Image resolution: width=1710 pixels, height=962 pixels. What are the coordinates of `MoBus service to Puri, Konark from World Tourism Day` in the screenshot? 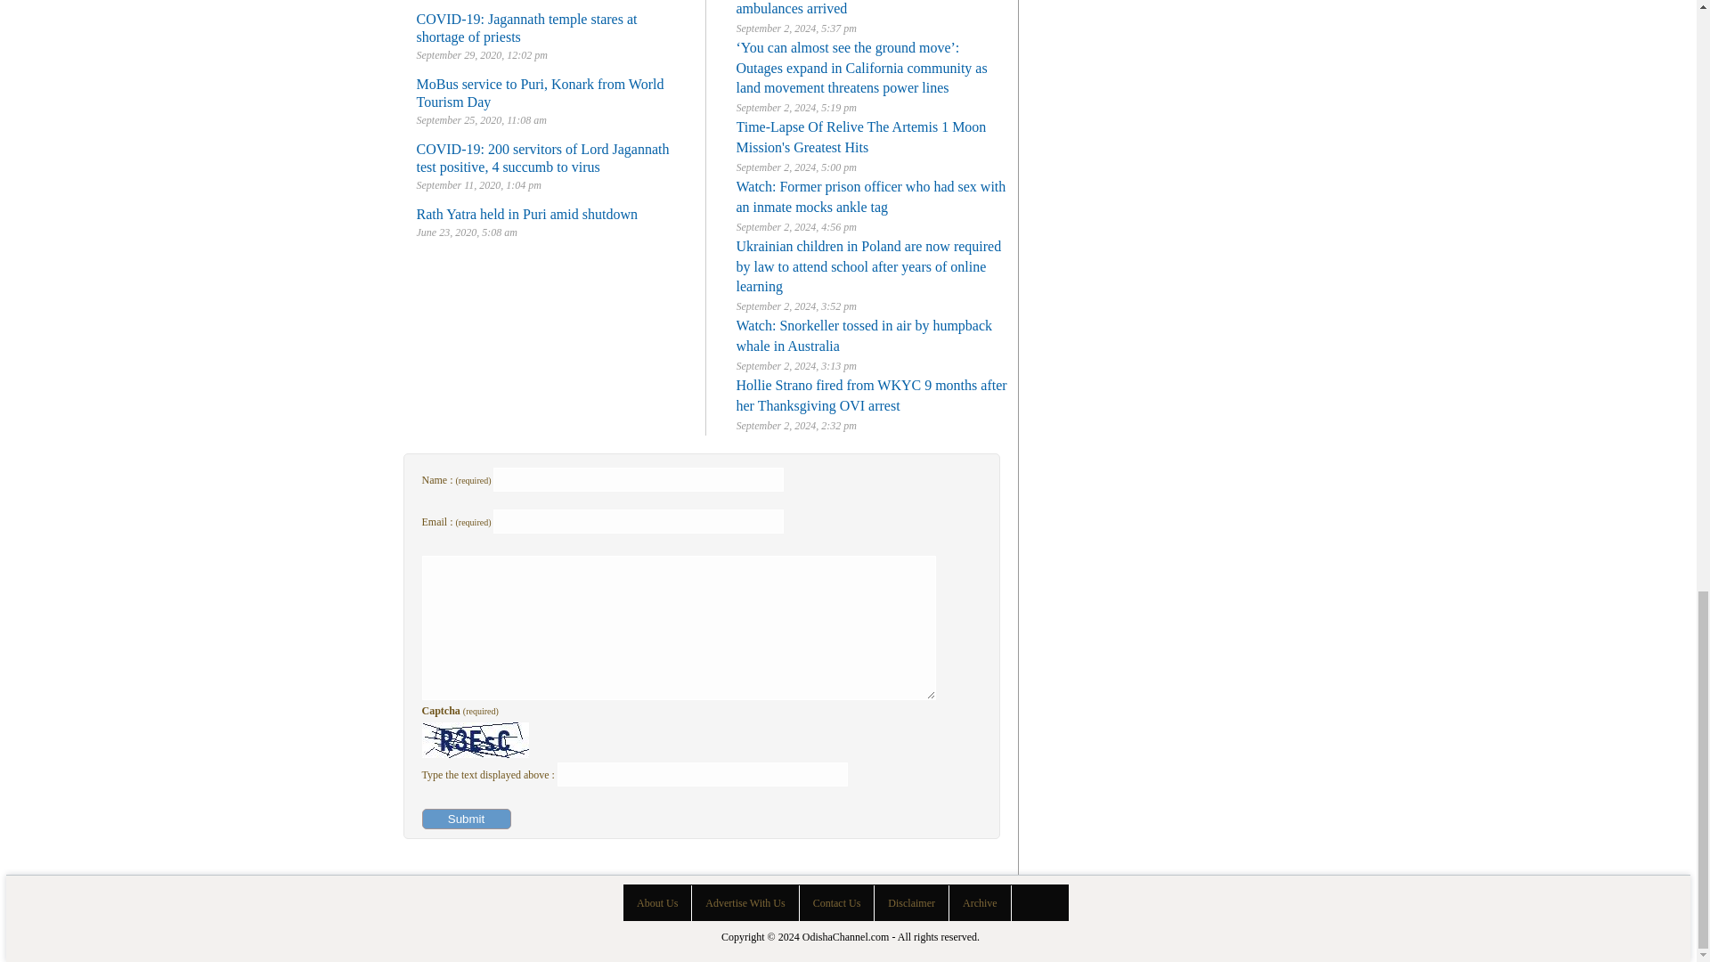 It's located at (541, 93).